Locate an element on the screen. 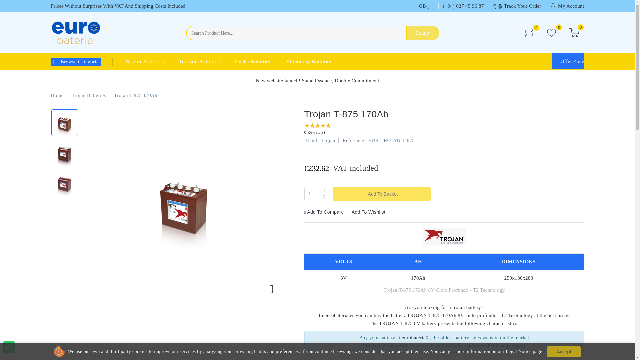  Add to Wishlist is located at coordinates (367, 212).